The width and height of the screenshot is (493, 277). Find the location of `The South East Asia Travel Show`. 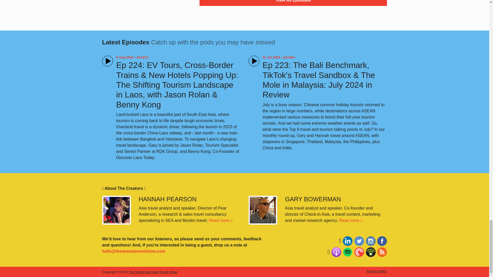

The South East Asia Travel Show is located at coordinates (153, 272).